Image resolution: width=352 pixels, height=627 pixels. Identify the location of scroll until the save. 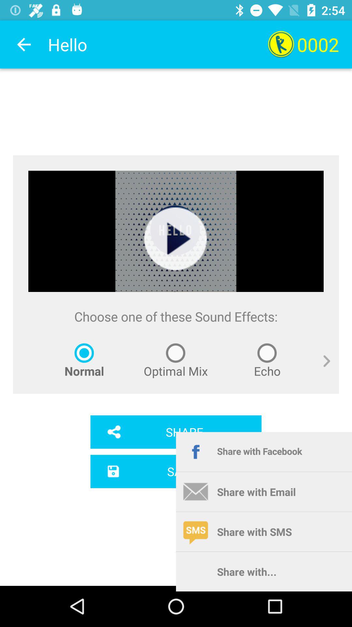
(176, 471).